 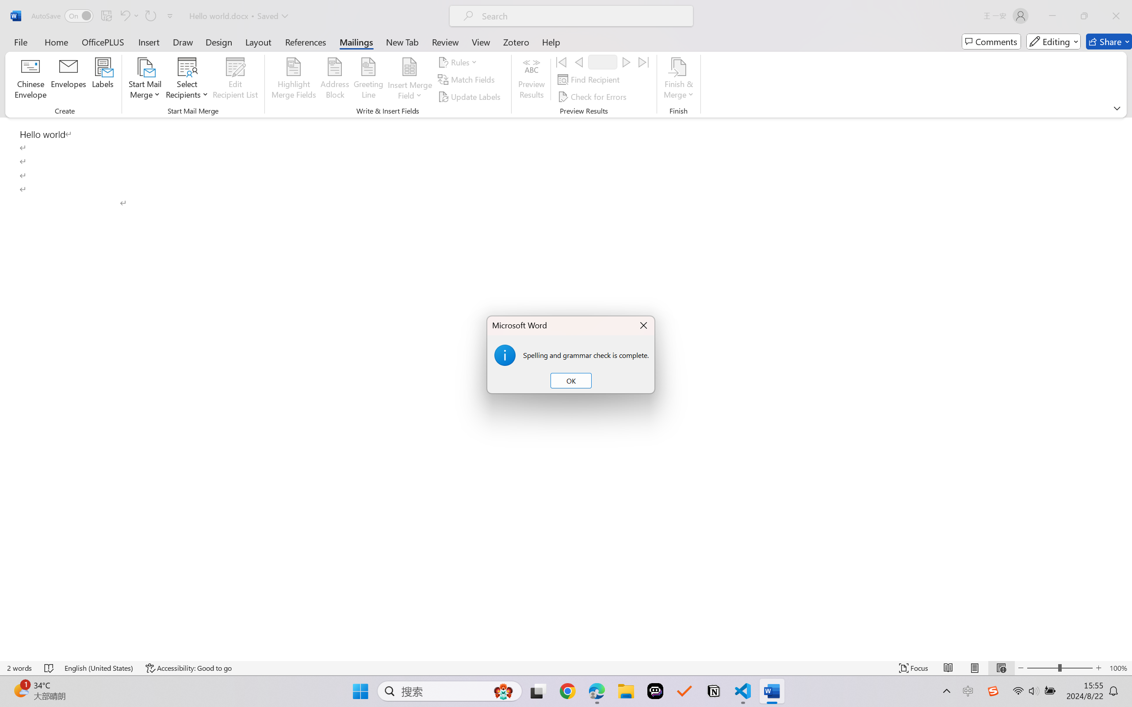 What do you see at coordinates (503, 691) in the screenshot?
I see `AutomationID: DynamicSearchBoxGleamImage` at bounding box center [503, 691].